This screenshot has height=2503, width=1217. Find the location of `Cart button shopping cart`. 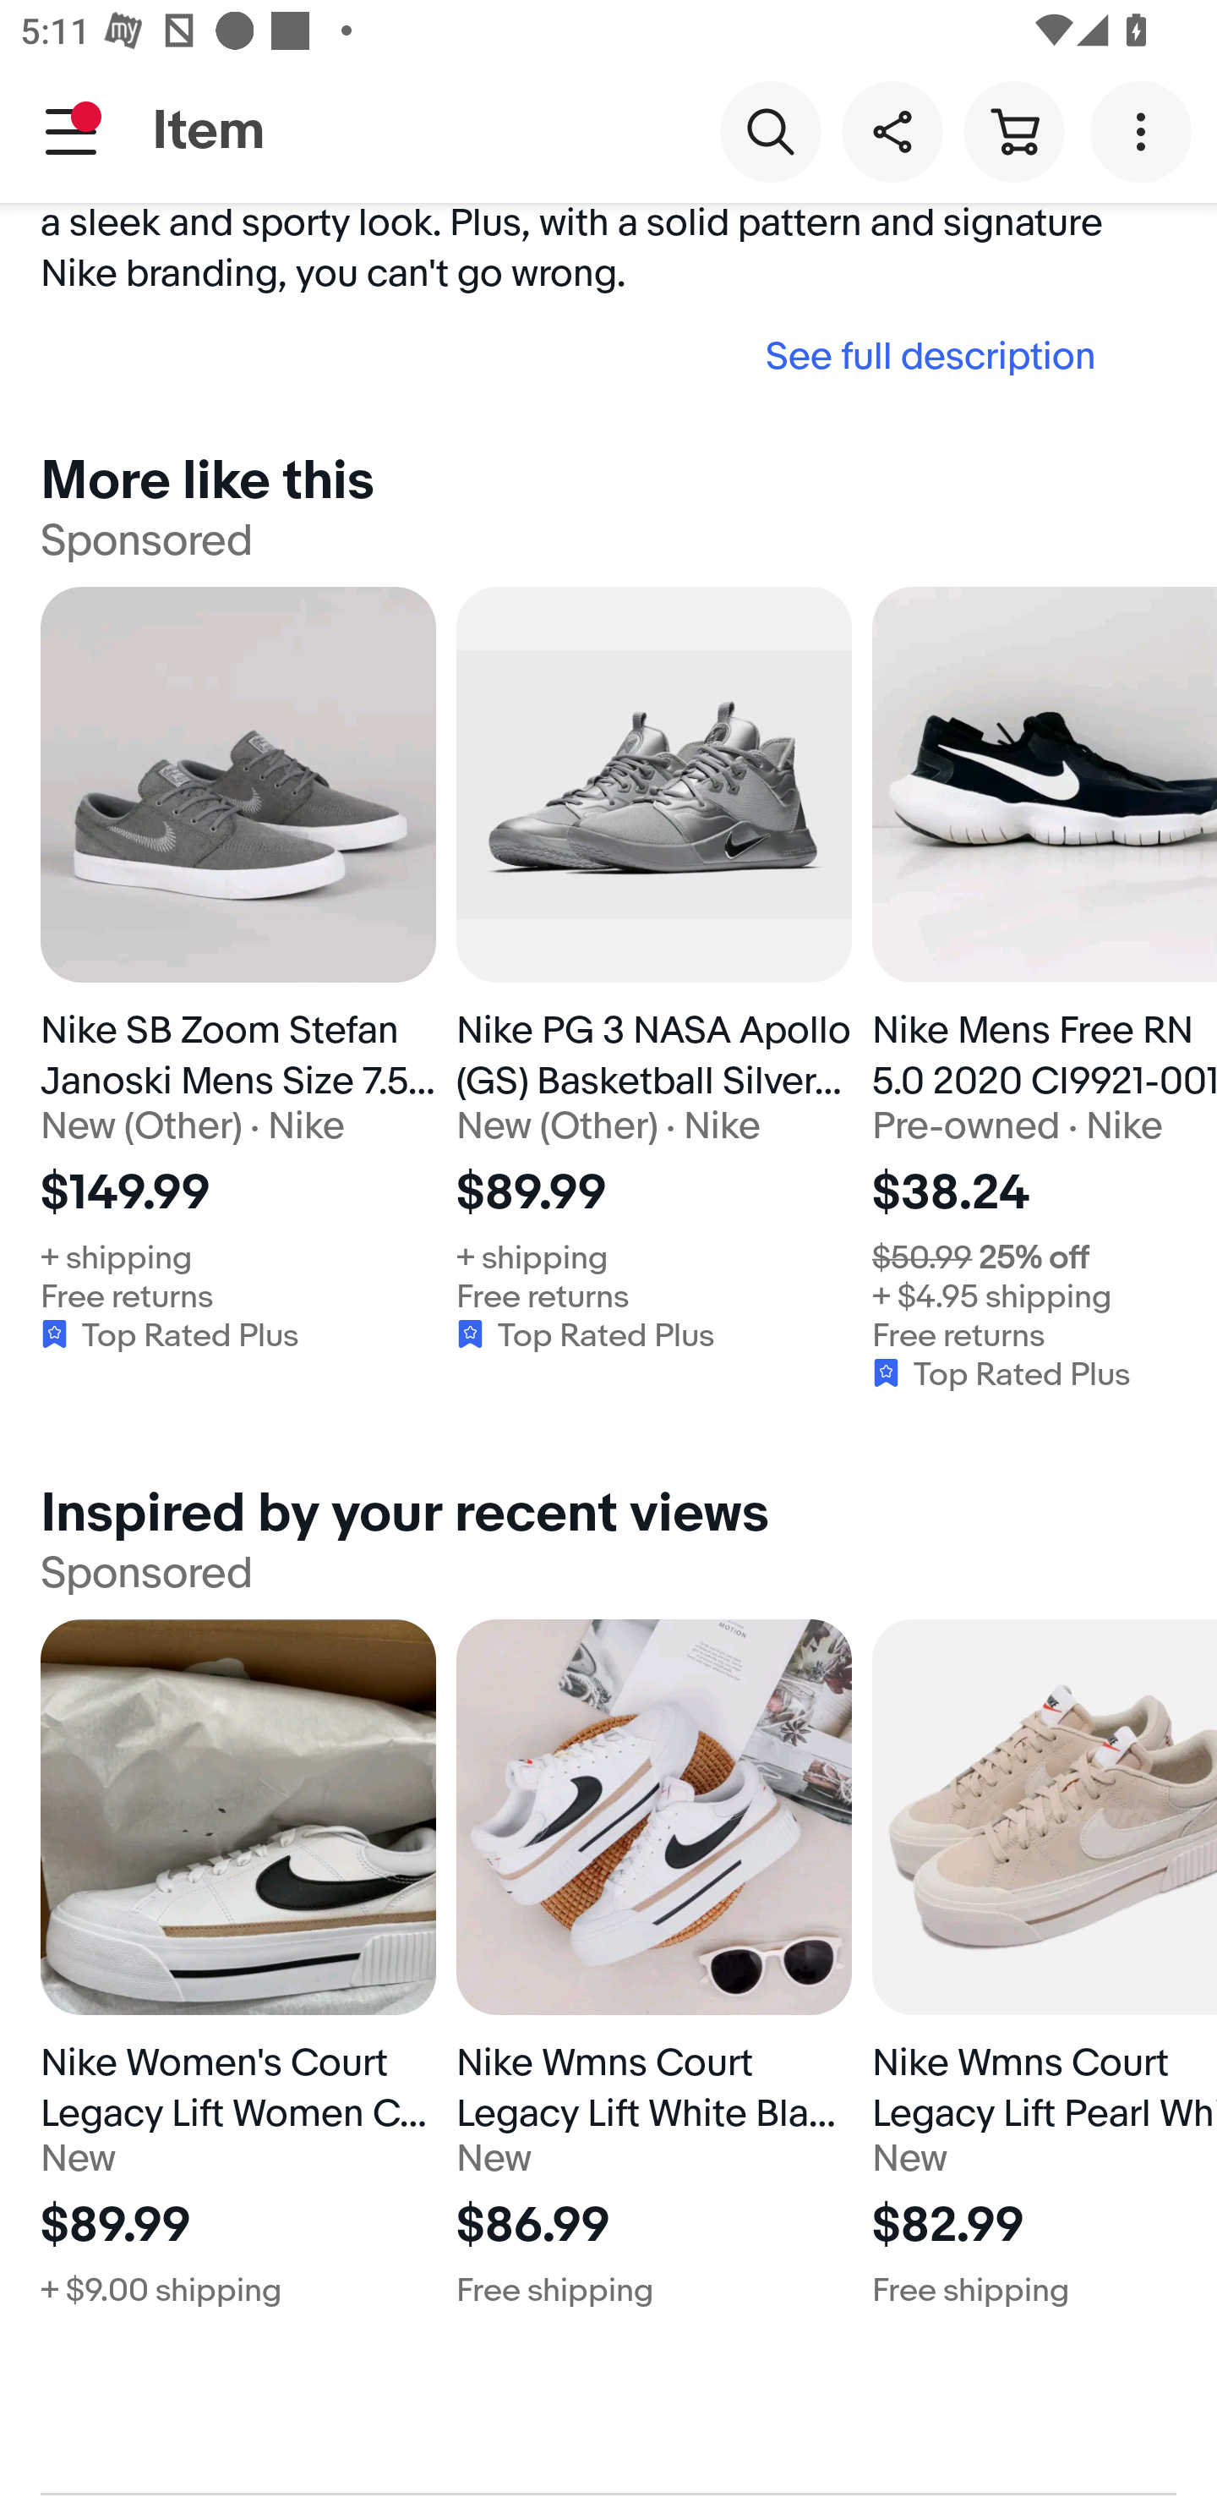

Cart button shopping cart is located at coordinates (1013, 130).